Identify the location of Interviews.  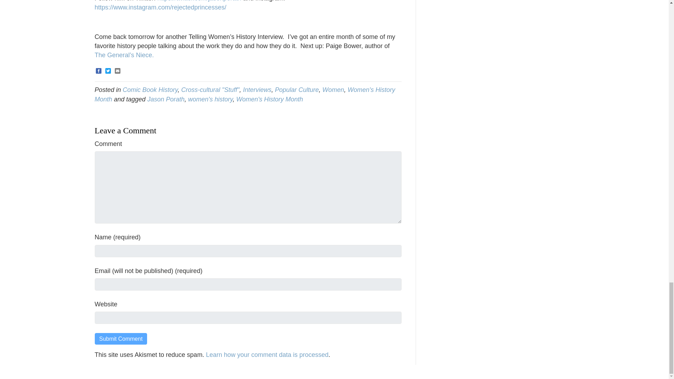
(257, 90).